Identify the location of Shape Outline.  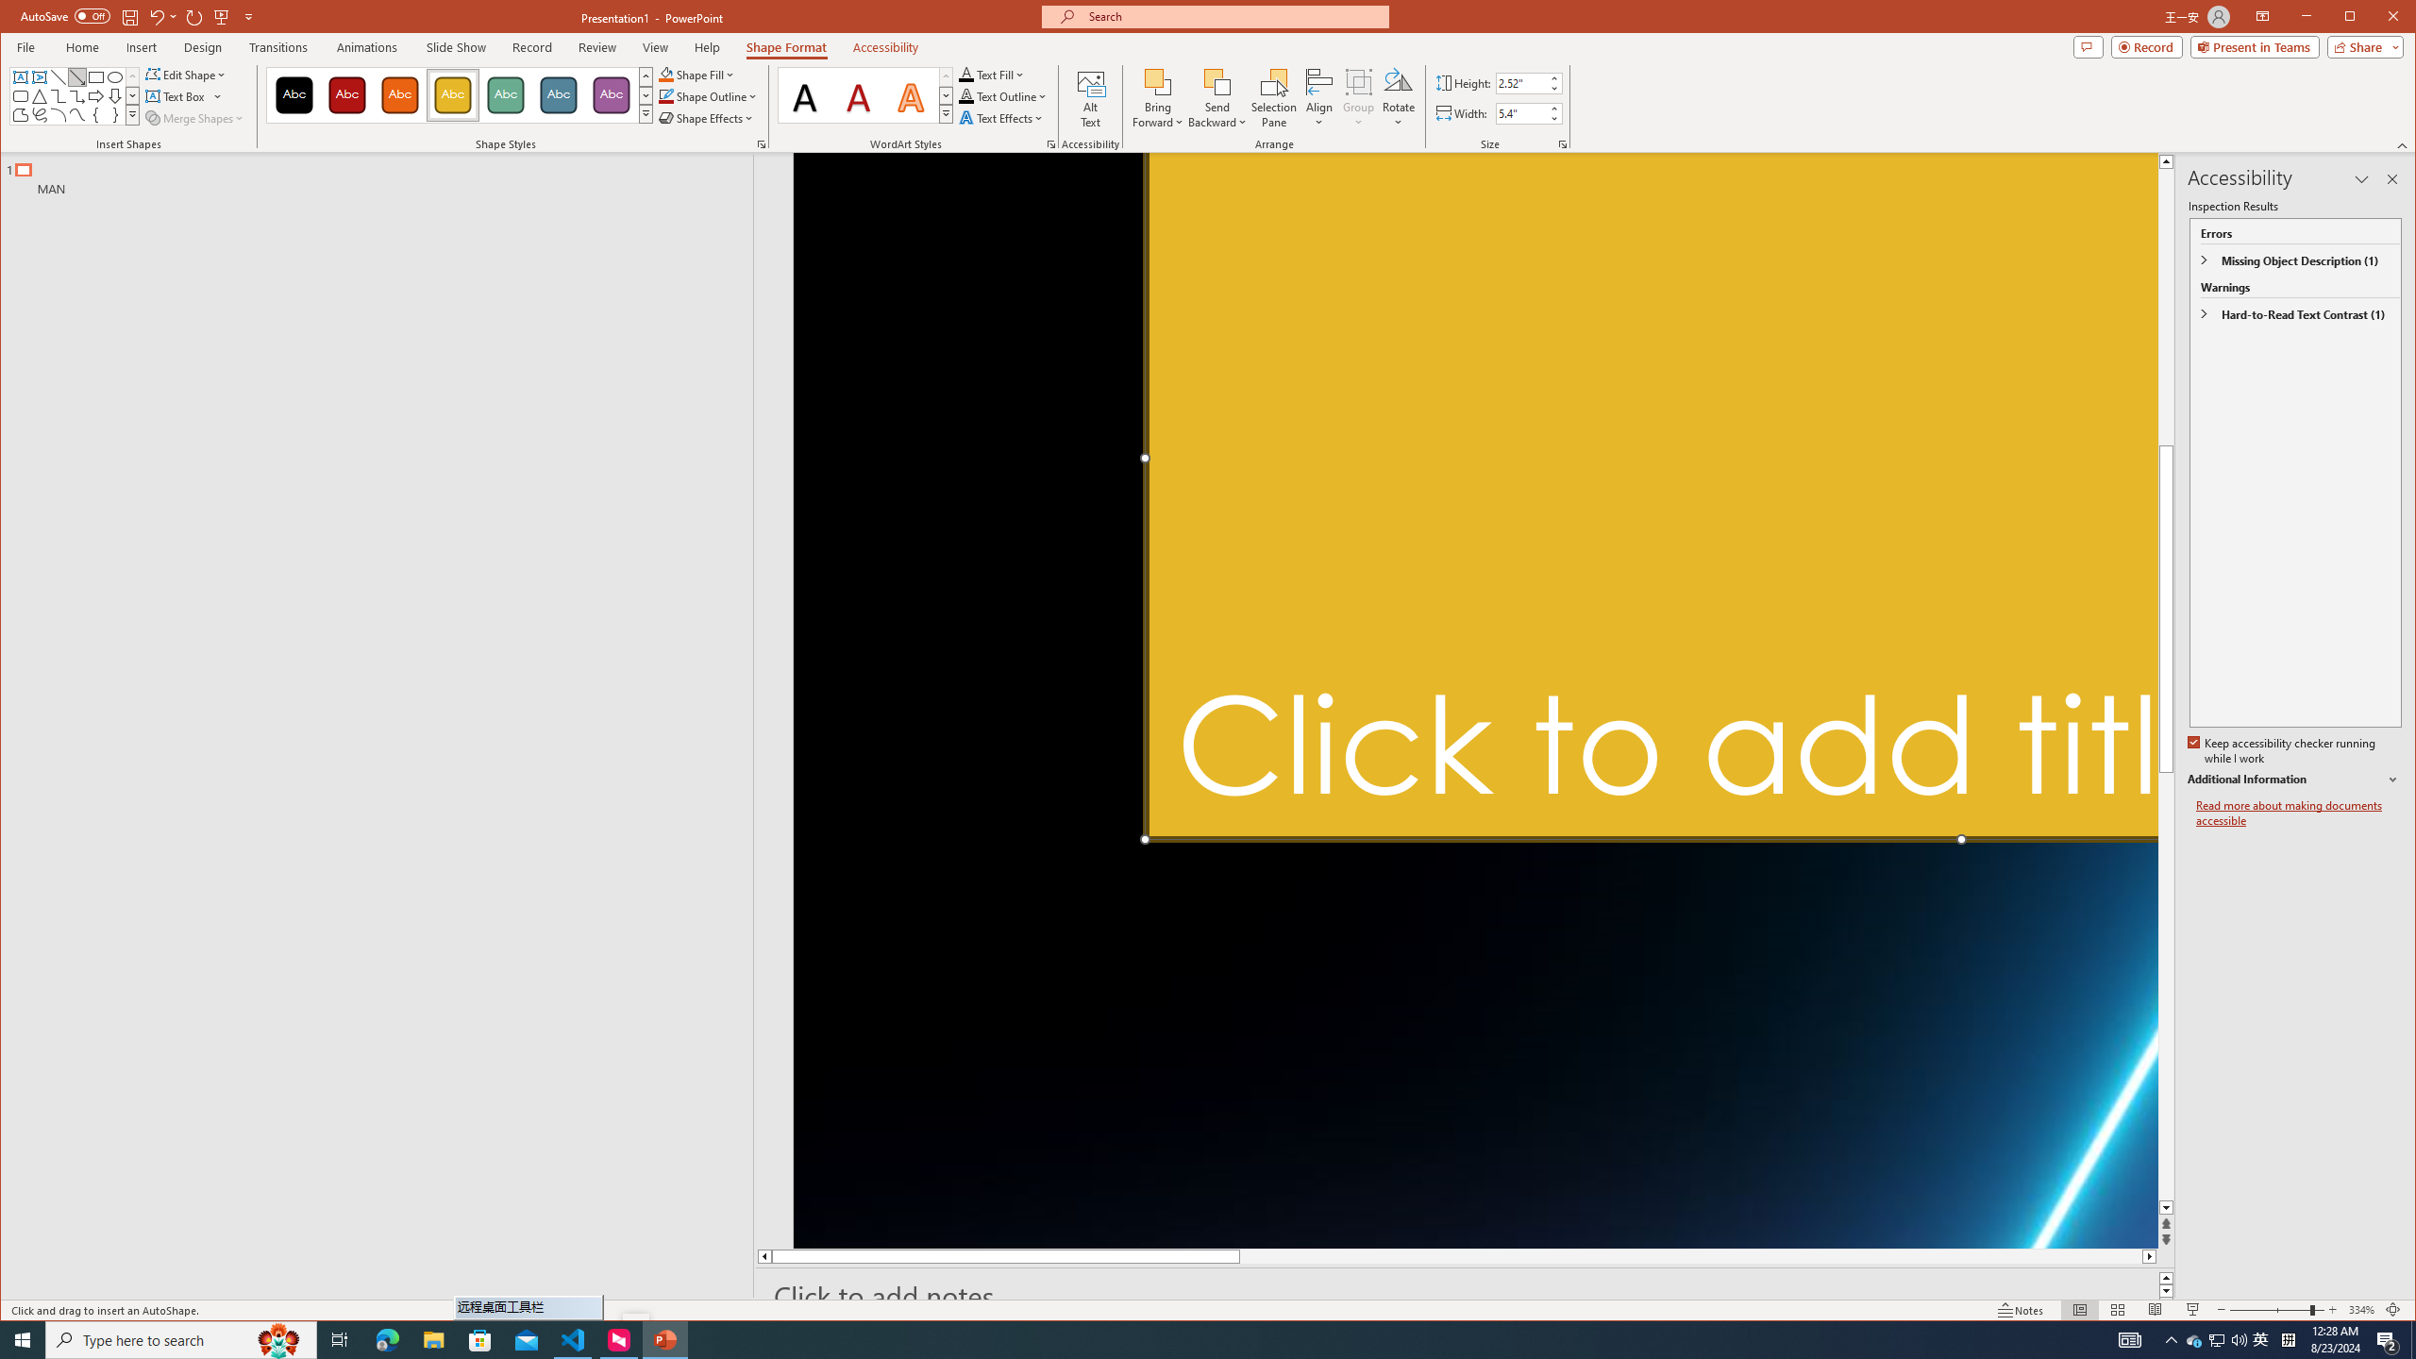
(708, 96).